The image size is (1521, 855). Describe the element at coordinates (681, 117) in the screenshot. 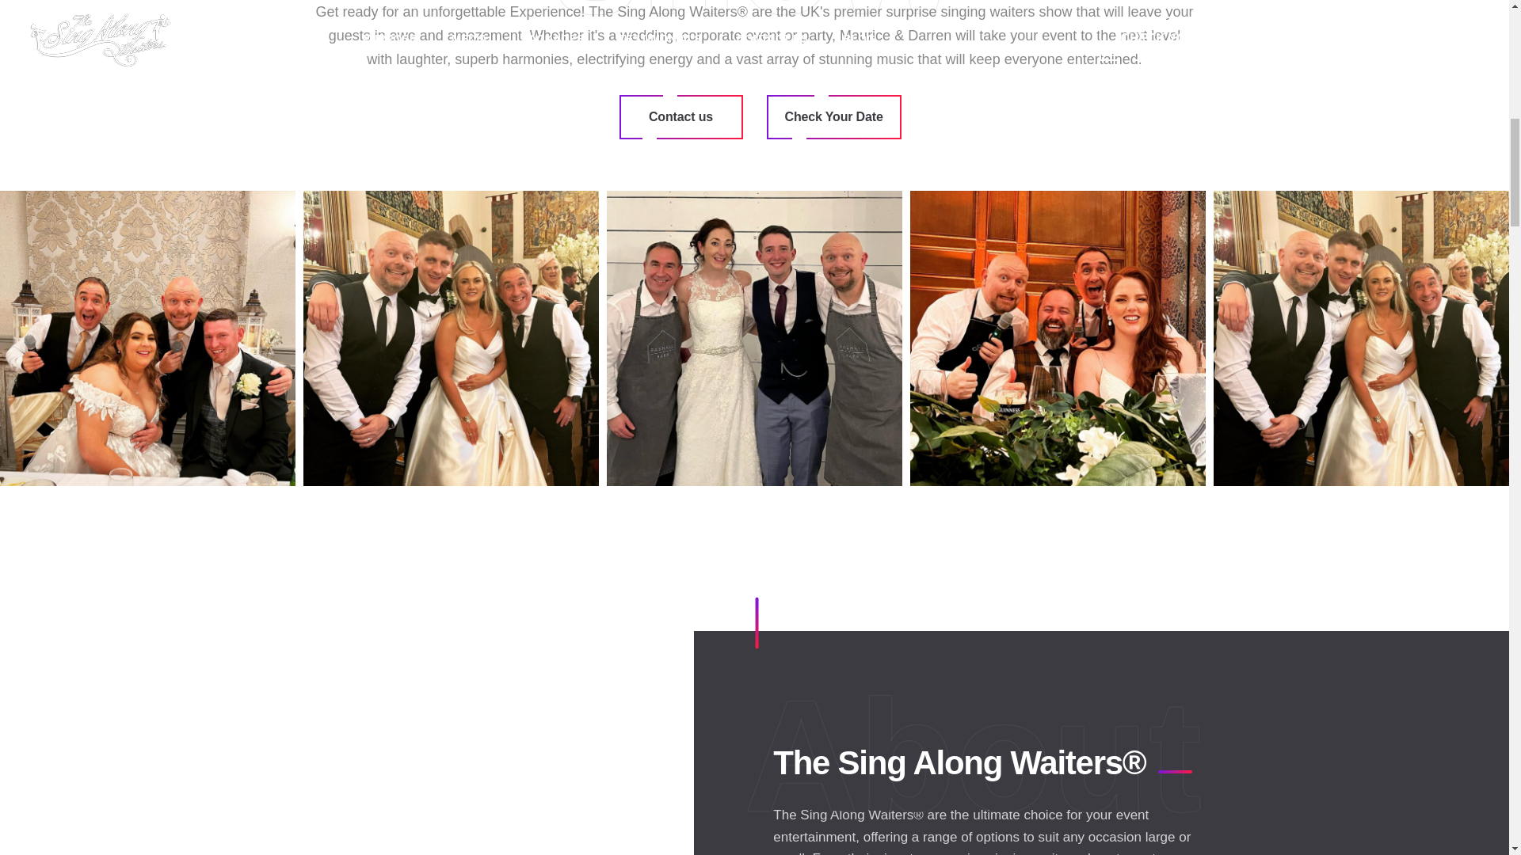

I see `Contact us` at that location.